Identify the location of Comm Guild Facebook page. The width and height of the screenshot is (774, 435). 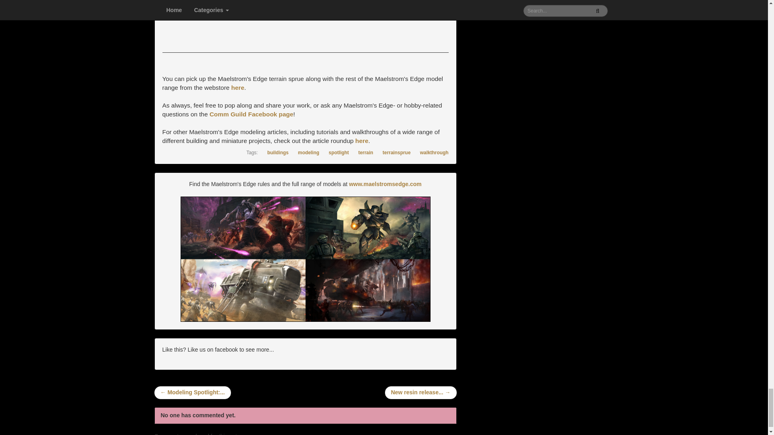
(252, 114).